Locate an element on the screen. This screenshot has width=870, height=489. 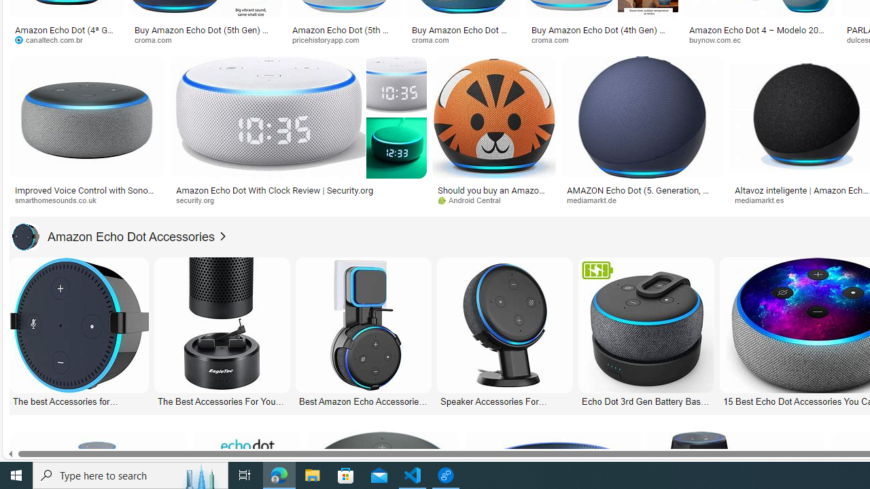
pricehistoryapp.com is located at coordinates (344, 39).